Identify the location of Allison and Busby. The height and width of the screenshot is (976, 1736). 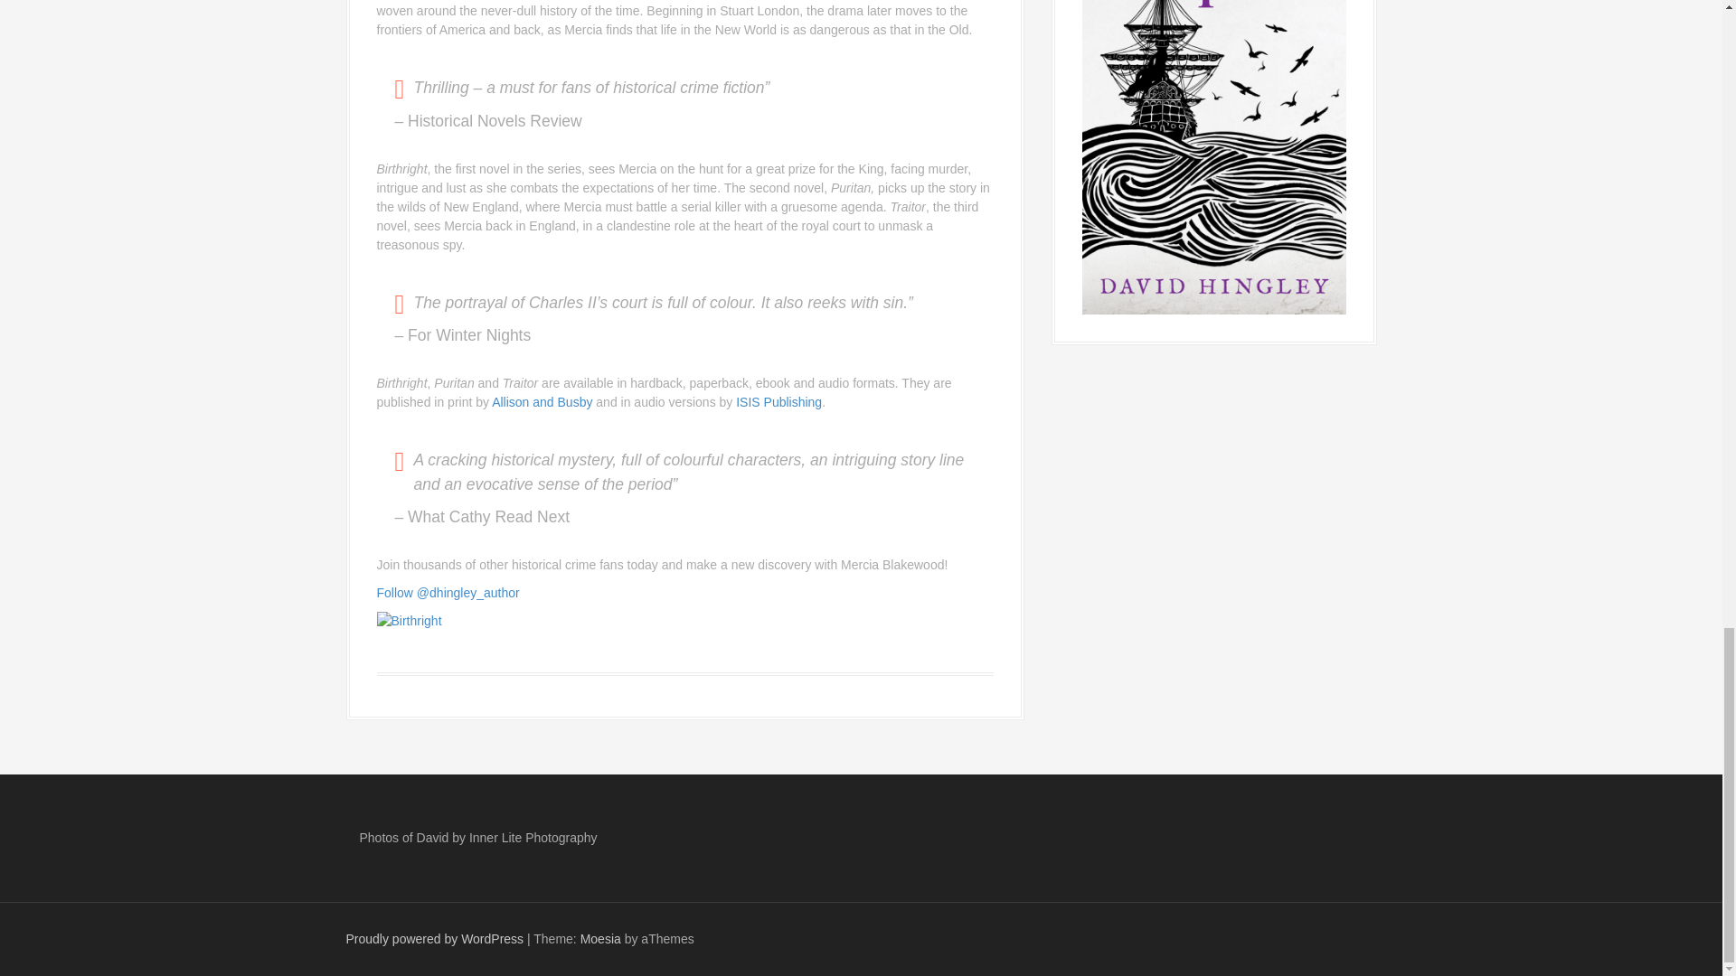
(541, 401).